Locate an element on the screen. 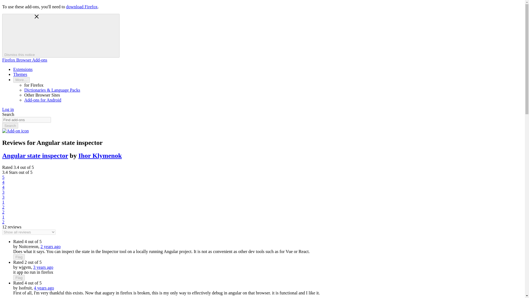  Feb 2, 2022 2:58 PM is located at coordinates (51, 246).